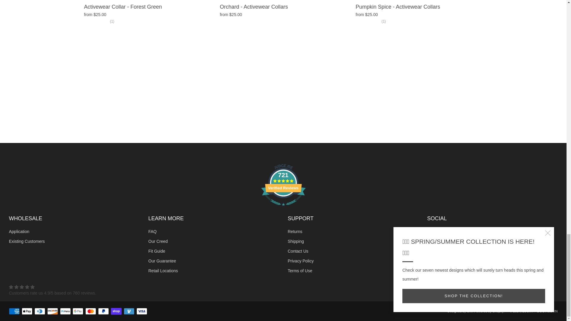 This screenshot has height=321, width=571. Describe the element at coordinates (419, 19) in the screenshot. I see `Pumpkin Spice - Activewear Collars` at that location.